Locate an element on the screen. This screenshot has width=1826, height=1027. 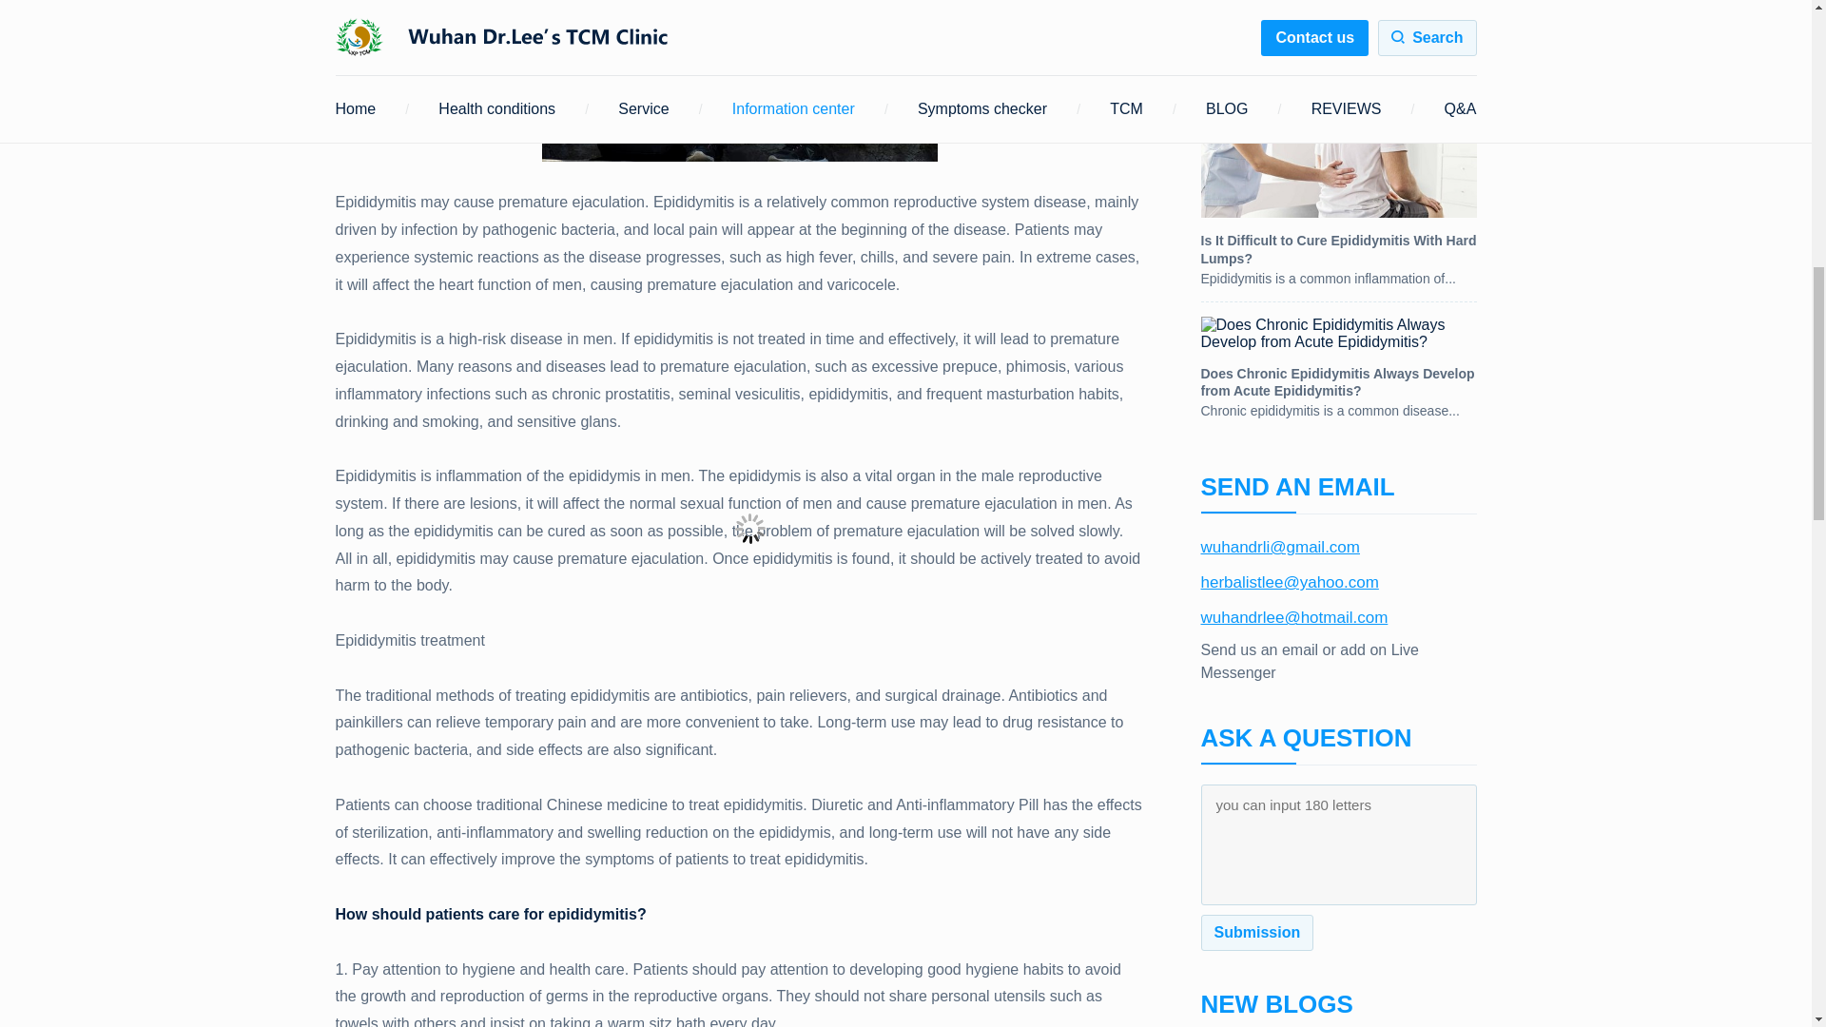
Submission is located at coordinates (1255, 933).